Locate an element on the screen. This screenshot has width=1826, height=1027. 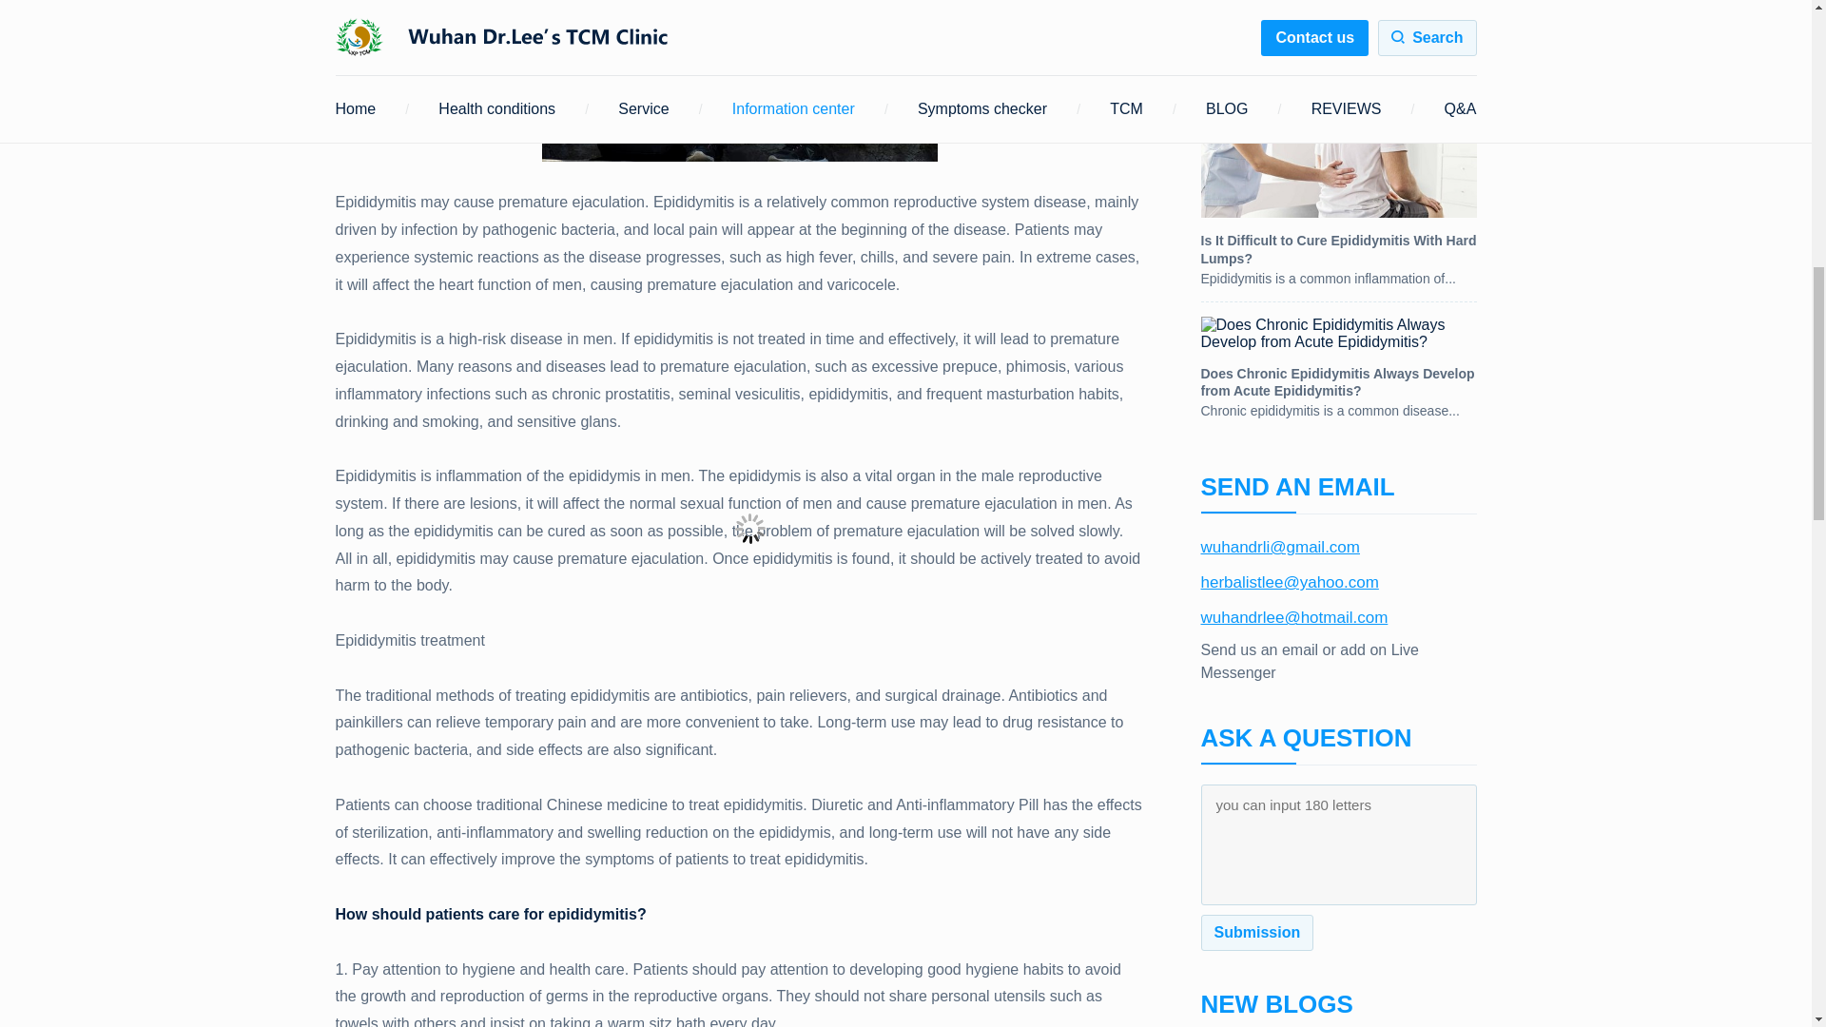
Submission is located at coordinates (1255, 933).